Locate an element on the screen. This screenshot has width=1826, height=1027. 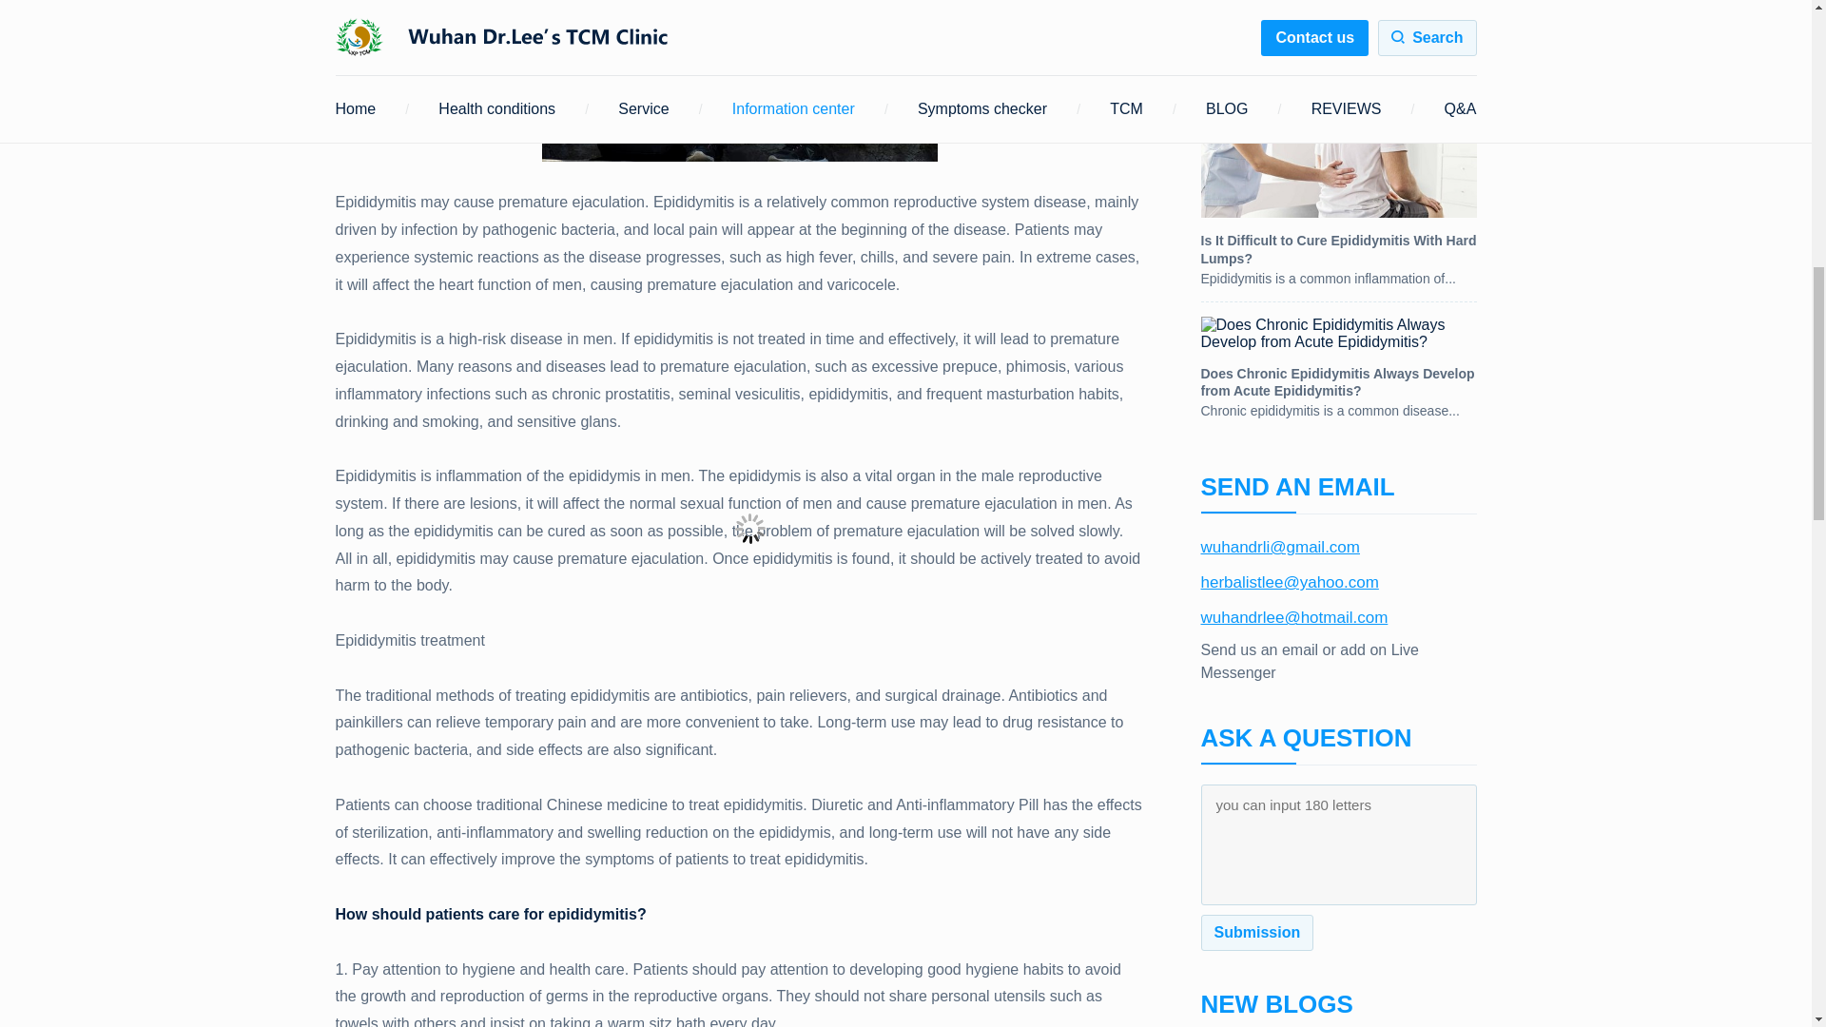
Submission is located at coordinates (1255, 933).